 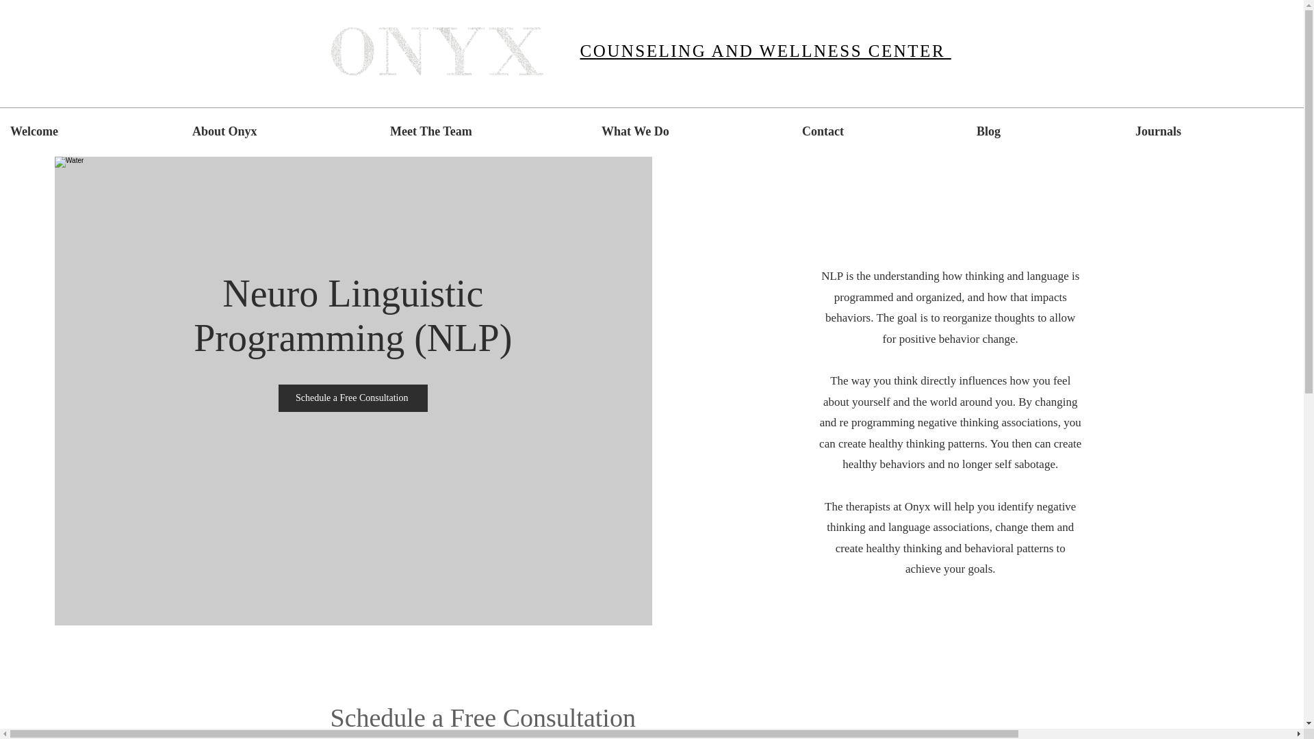 What do you see at coordinates (1214, 131) in the screenshot?
I see `Journals` at bounding box center [1214, 131].